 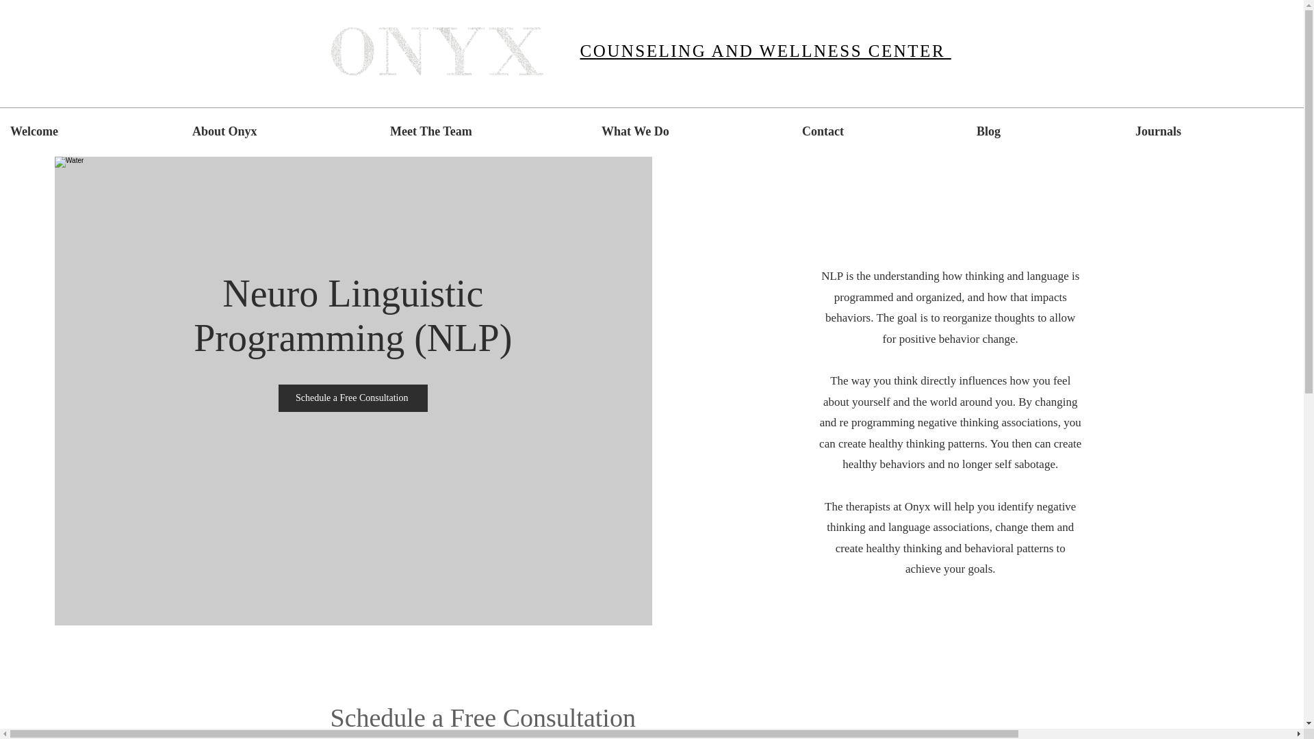 What do you see at coordinates (1214, 131) in the screenshot?
I see `Journals` at bounding box center [1214, 131].